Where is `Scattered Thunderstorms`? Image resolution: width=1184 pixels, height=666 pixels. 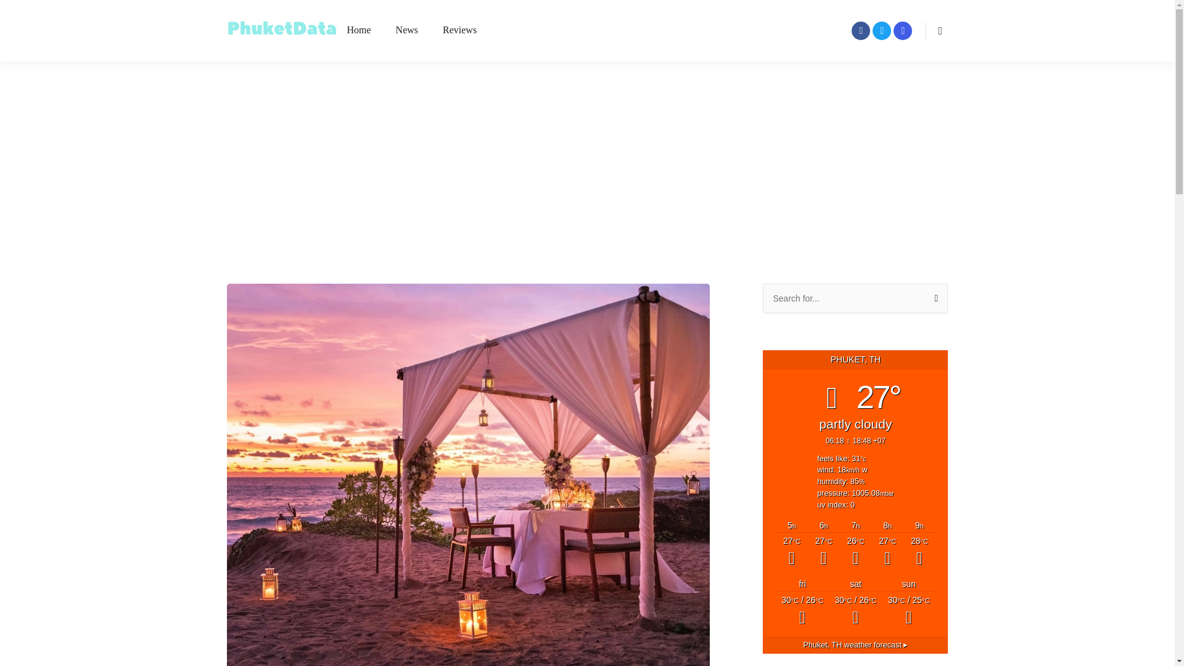
Scattered Thunderstorms is located at coordinates (855, 553).